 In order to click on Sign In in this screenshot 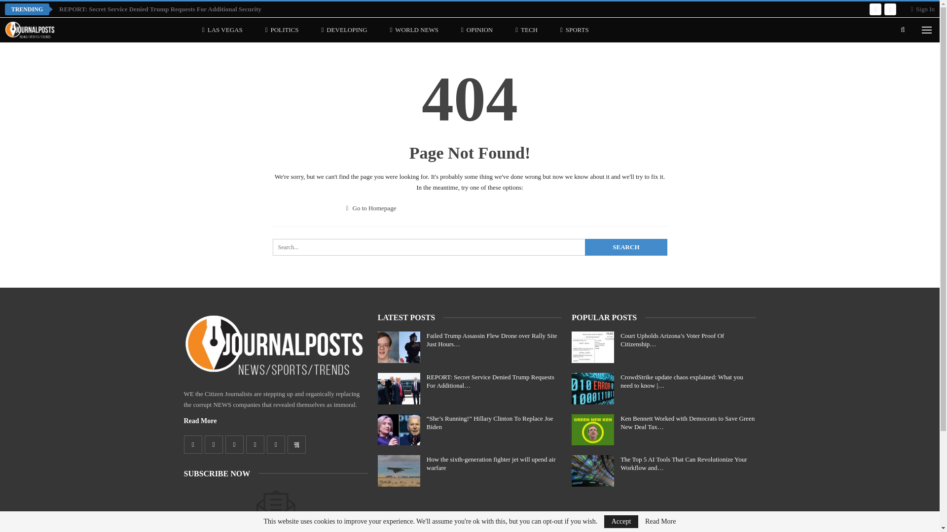, I will do `click(923, 9)`.